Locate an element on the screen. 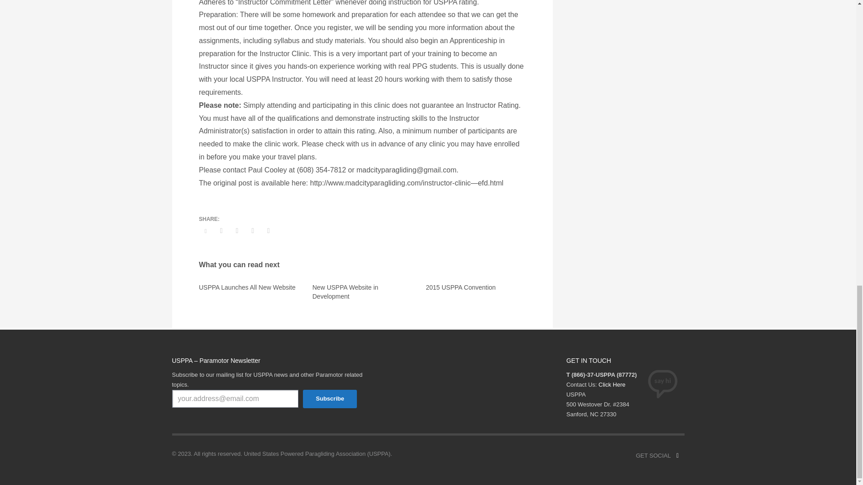 This screenshot has height=485, width=863. SHARE ON MAIL is located at coordinates (268, 231).